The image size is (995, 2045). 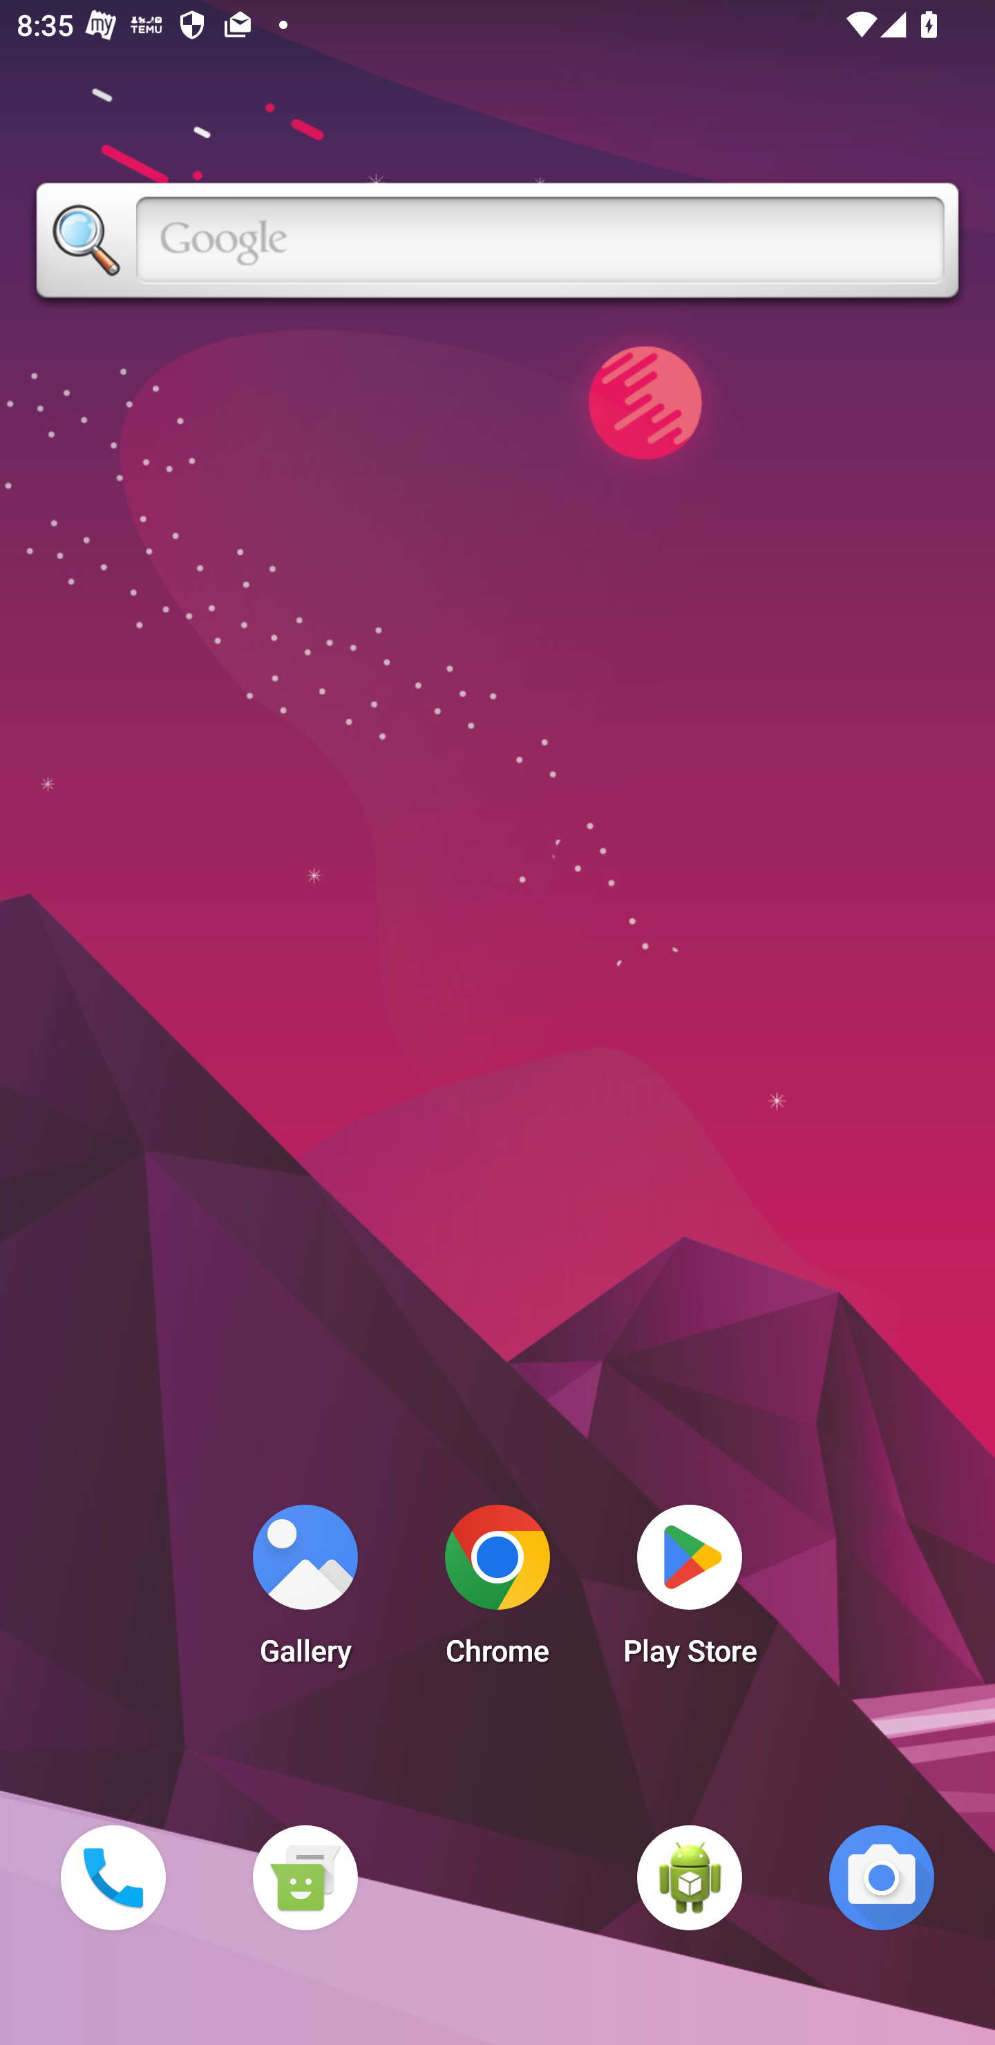 I want to click on Camera, so click(x=882, y=1877).